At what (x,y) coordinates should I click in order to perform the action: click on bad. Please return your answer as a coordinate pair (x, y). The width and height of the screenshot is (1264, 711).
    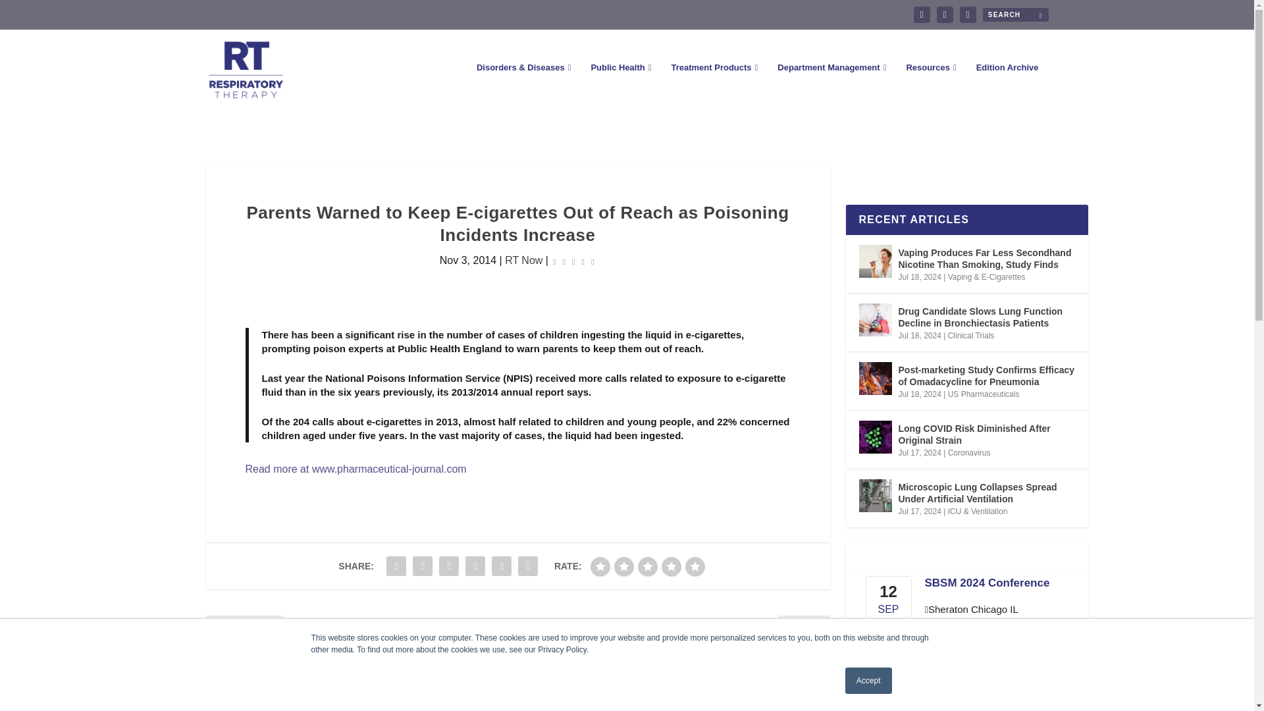
    Looking at the image, I should click on (600, 566).